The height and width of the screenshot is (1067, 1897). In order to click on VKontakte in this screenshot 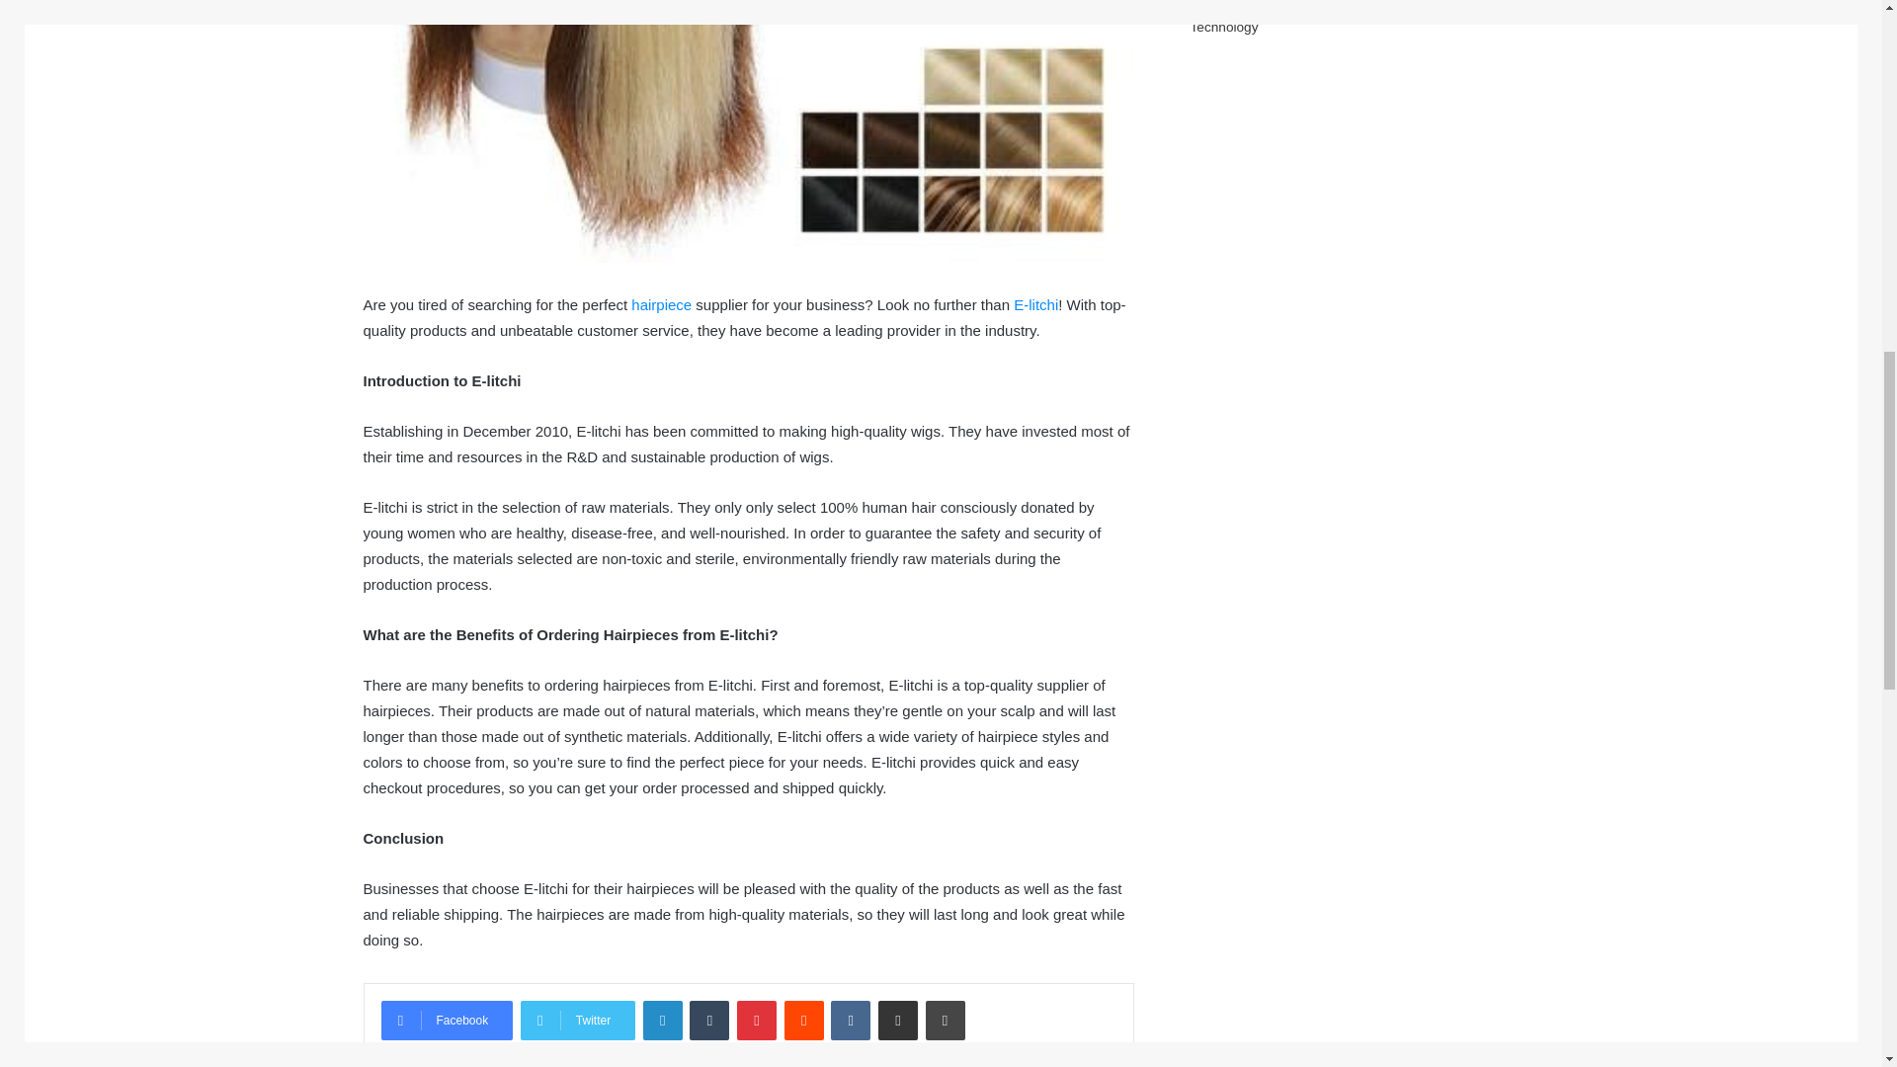, I will do `click(850, 1021)`.